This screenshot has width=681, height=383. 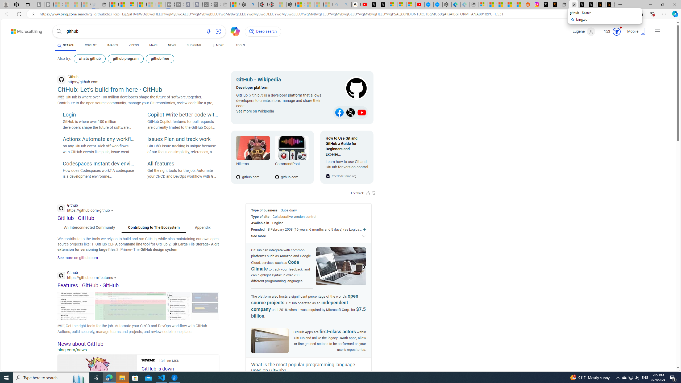 I want to click on Image of GitHub, so click(x=270, y=340).